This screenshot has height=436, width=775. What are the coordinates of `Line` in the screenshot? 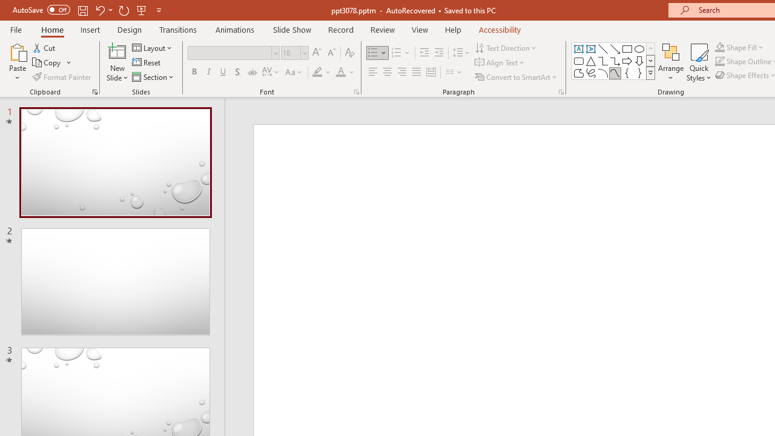 It's located at (603, 48).